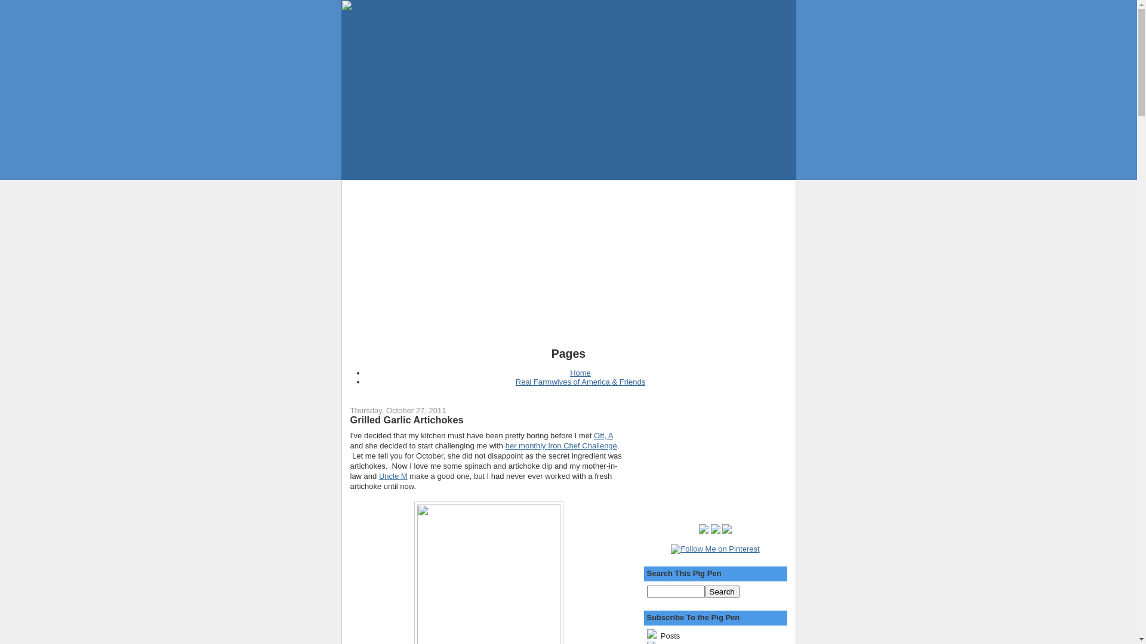 Image resolution: width=1146 pixels, height=644 pixels. Describe the element at coordinates (716, 636) in the screenshot. I see `Posts` at that location.